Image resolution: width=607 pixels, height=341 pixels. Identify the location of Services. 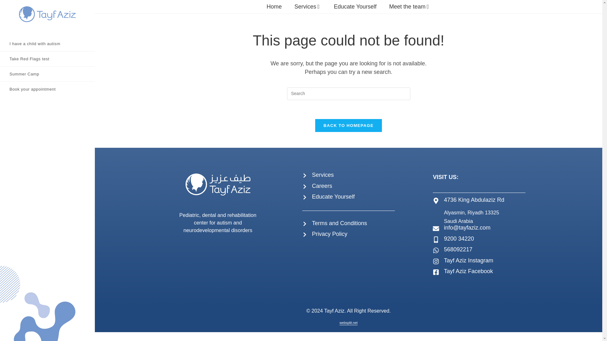
(323, 175).